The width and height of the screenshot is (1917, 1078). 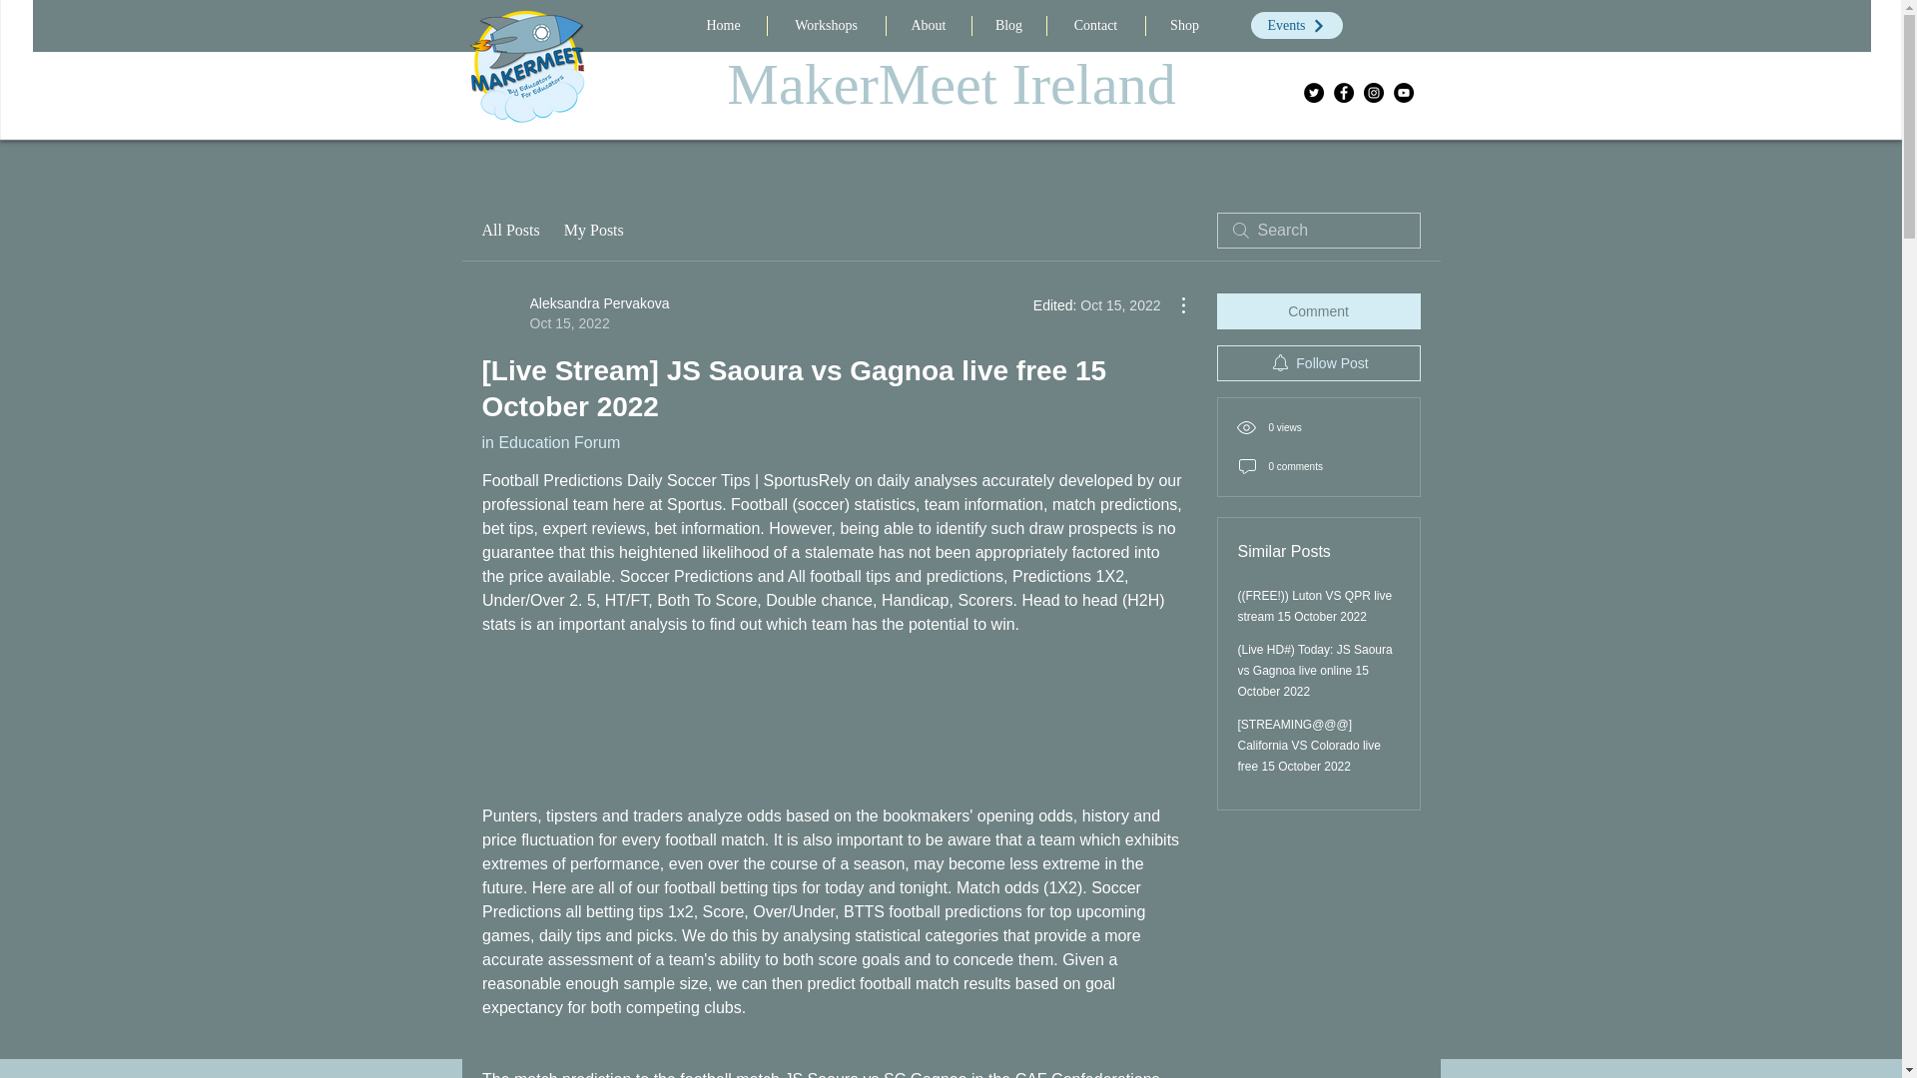 What do you see at coordinates (929, 26) in the screenshot?
I see `Contact` at bounding box center [929, 26].